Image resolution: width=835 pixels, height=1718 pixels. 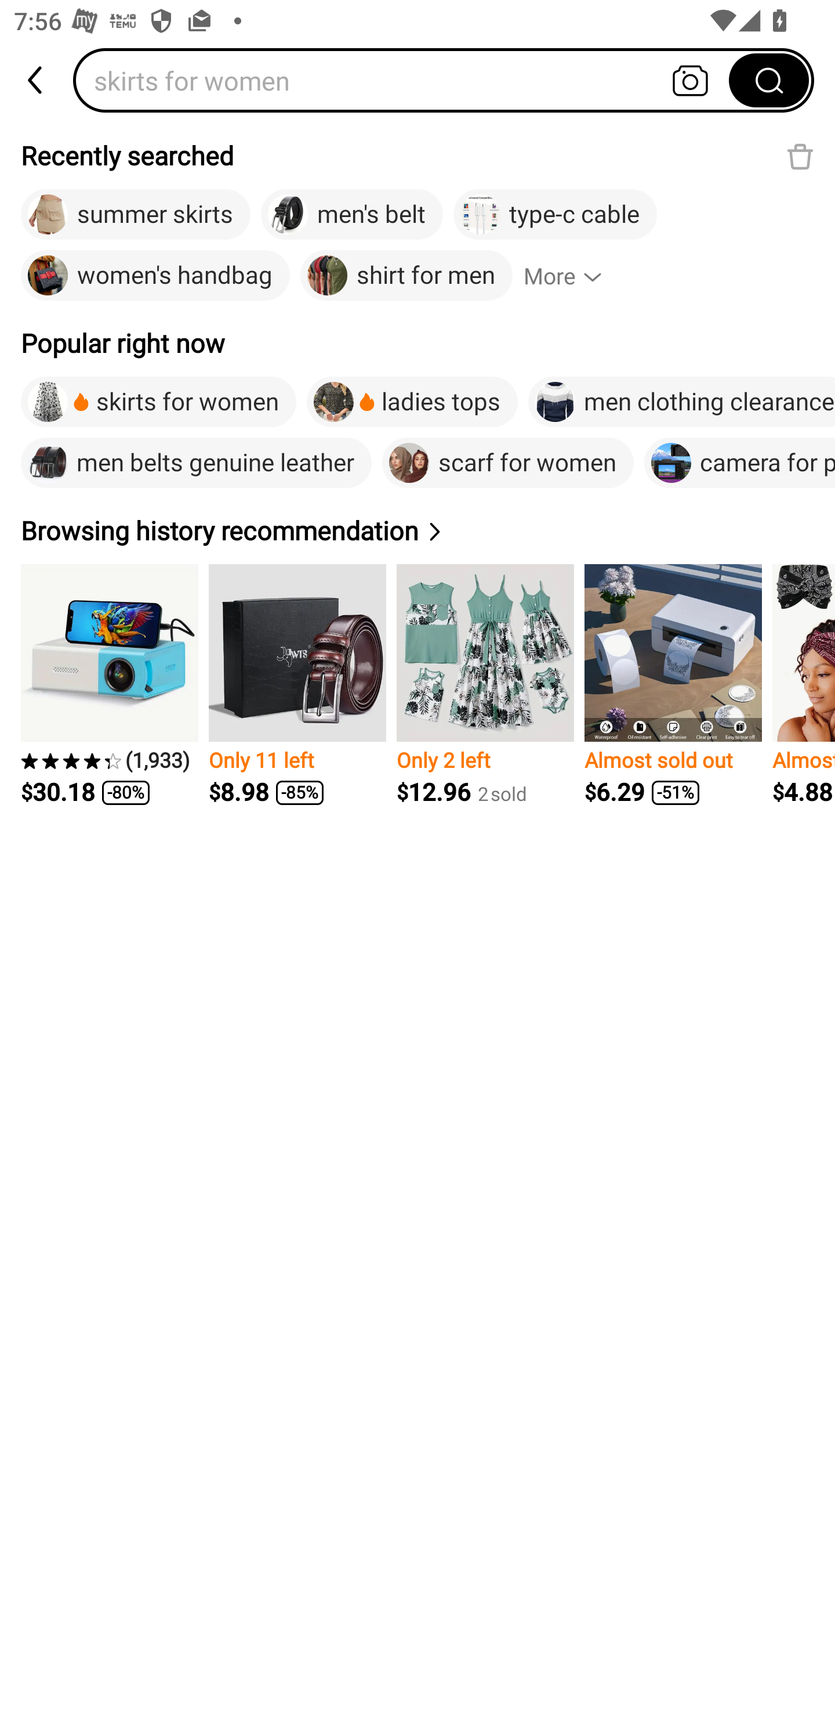 What do you see at coordinates (406, 276) in the screenshot?
I see `shirt for men` at bounding box center [406, 276].